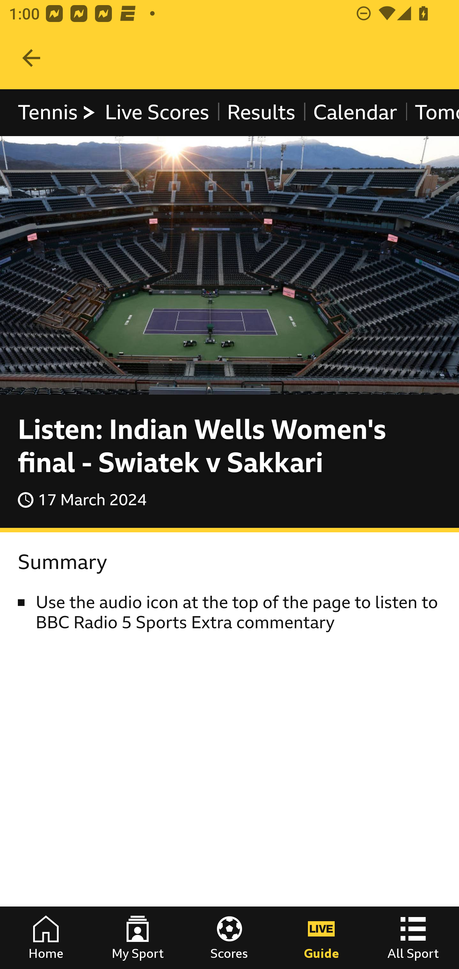 The height and width of the screenshot is (969, 459). Describe the element at coordinates (229, 938) in the screenshot. I see `Scores` at that location.